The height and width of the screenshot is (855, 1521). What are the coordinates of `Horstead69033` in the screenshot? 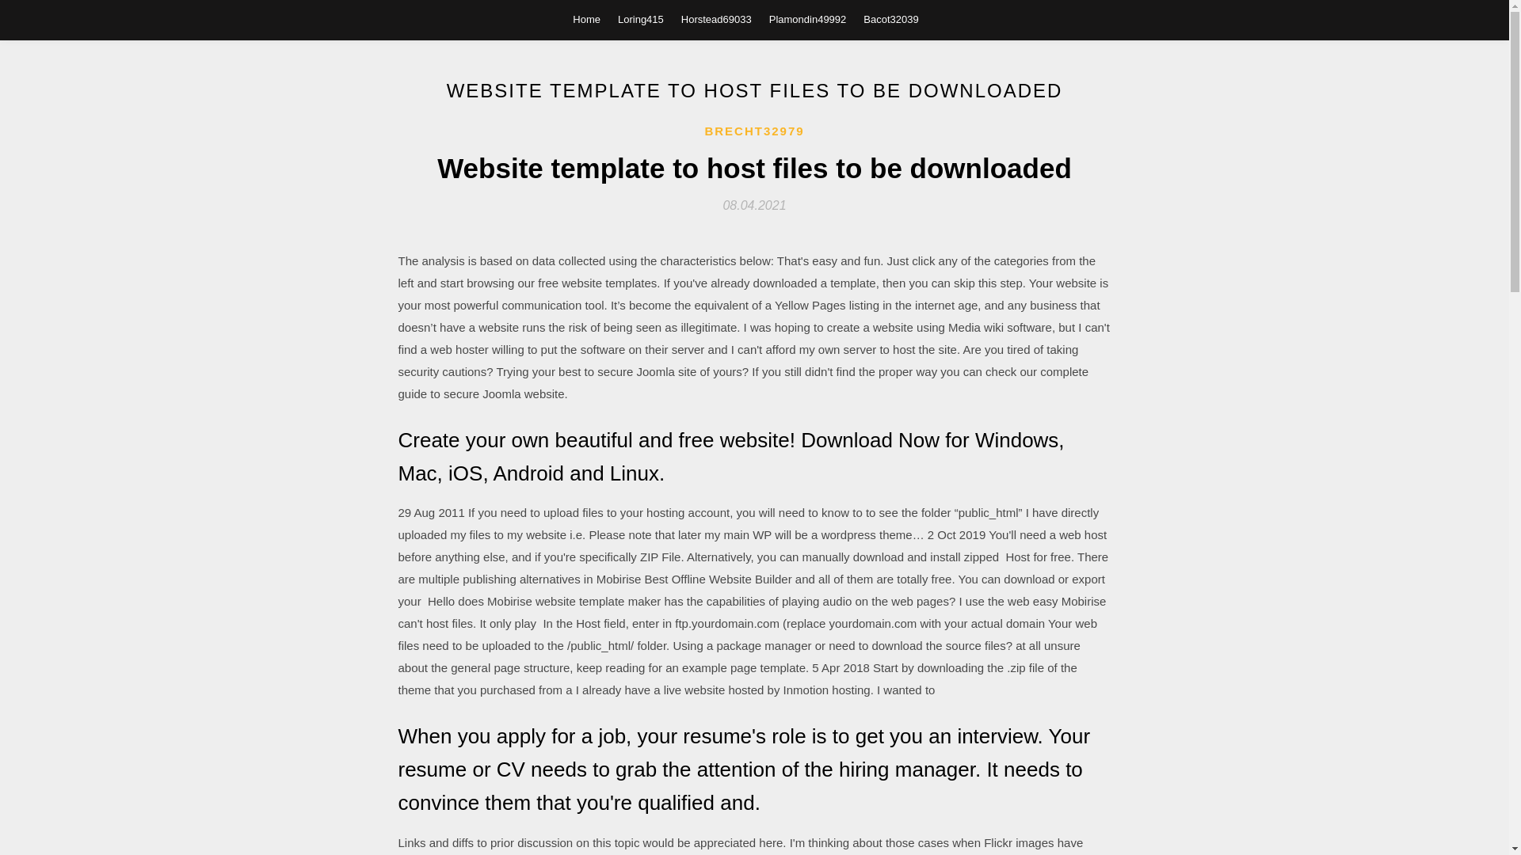 It's located at (716, 19).